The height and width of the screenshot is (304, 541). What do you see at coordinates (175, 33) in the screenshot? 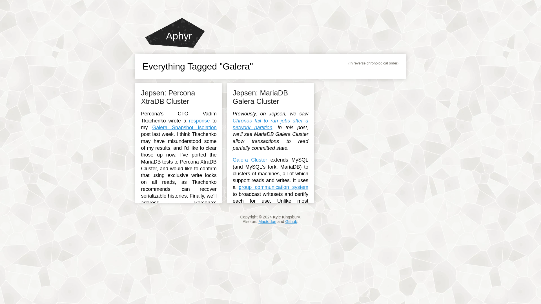
I see `Aphyr` at bounding box center [175, 33].